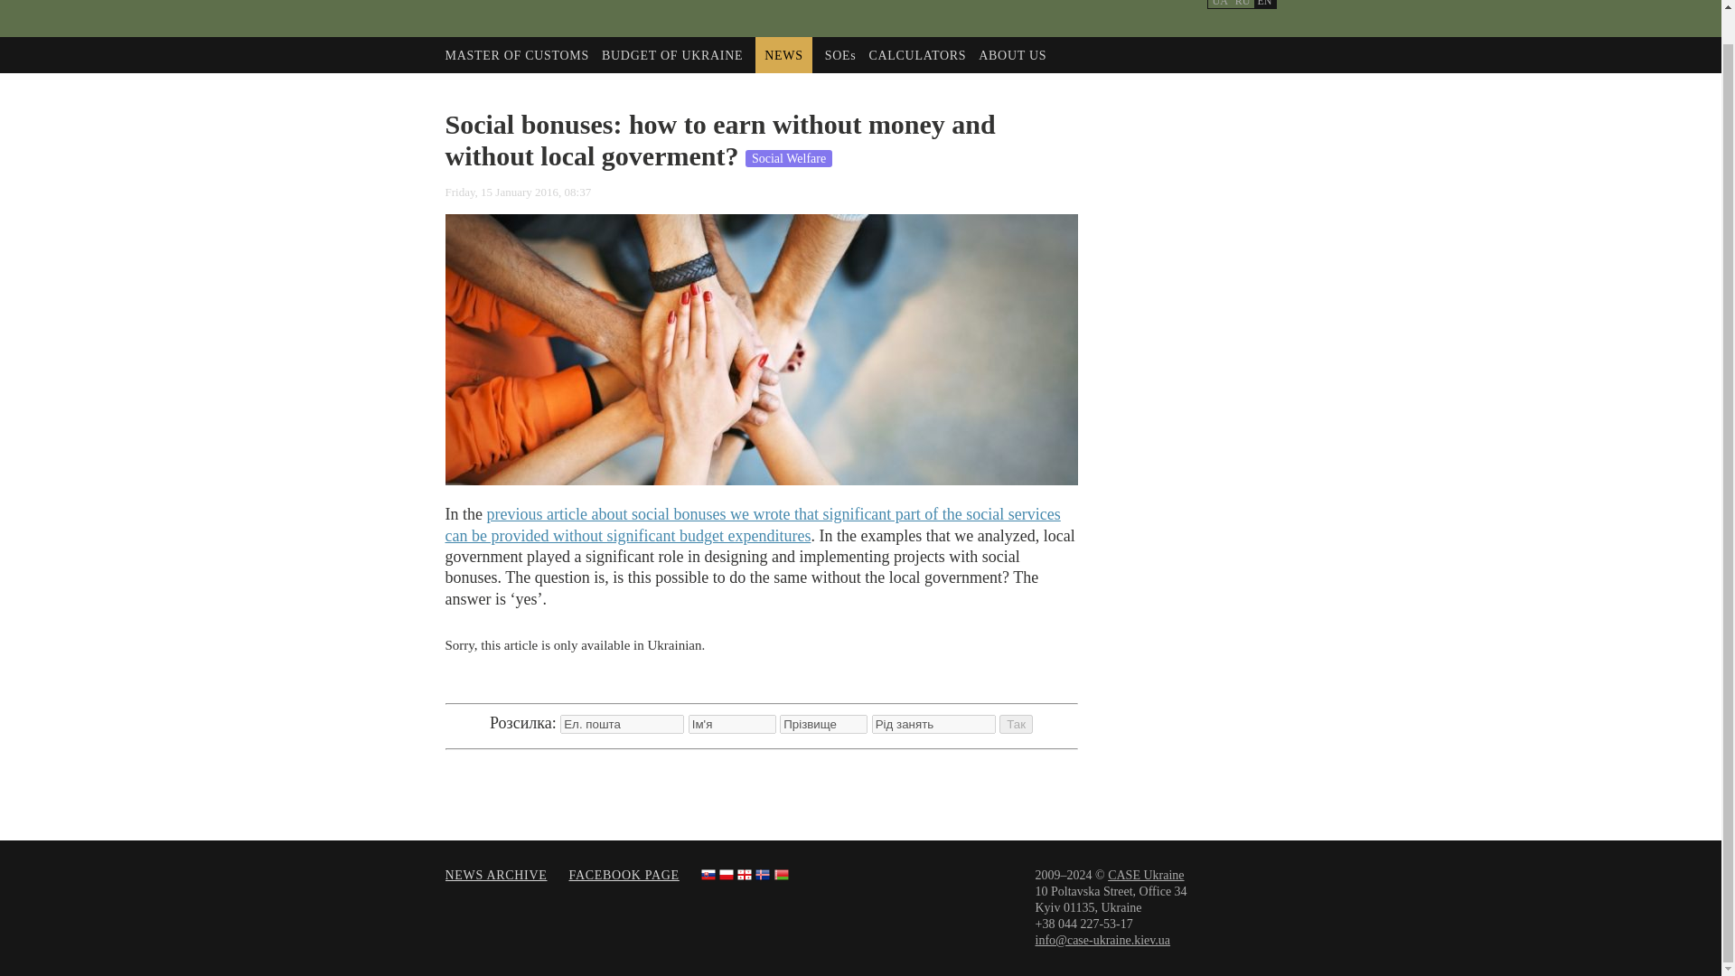 The width and height of the screenshot is (1735, 976). What do you see at coordinates (624, 875) in the screenshot?
I see `FACEBOOK PAGE` at bounding box center [624, 875].